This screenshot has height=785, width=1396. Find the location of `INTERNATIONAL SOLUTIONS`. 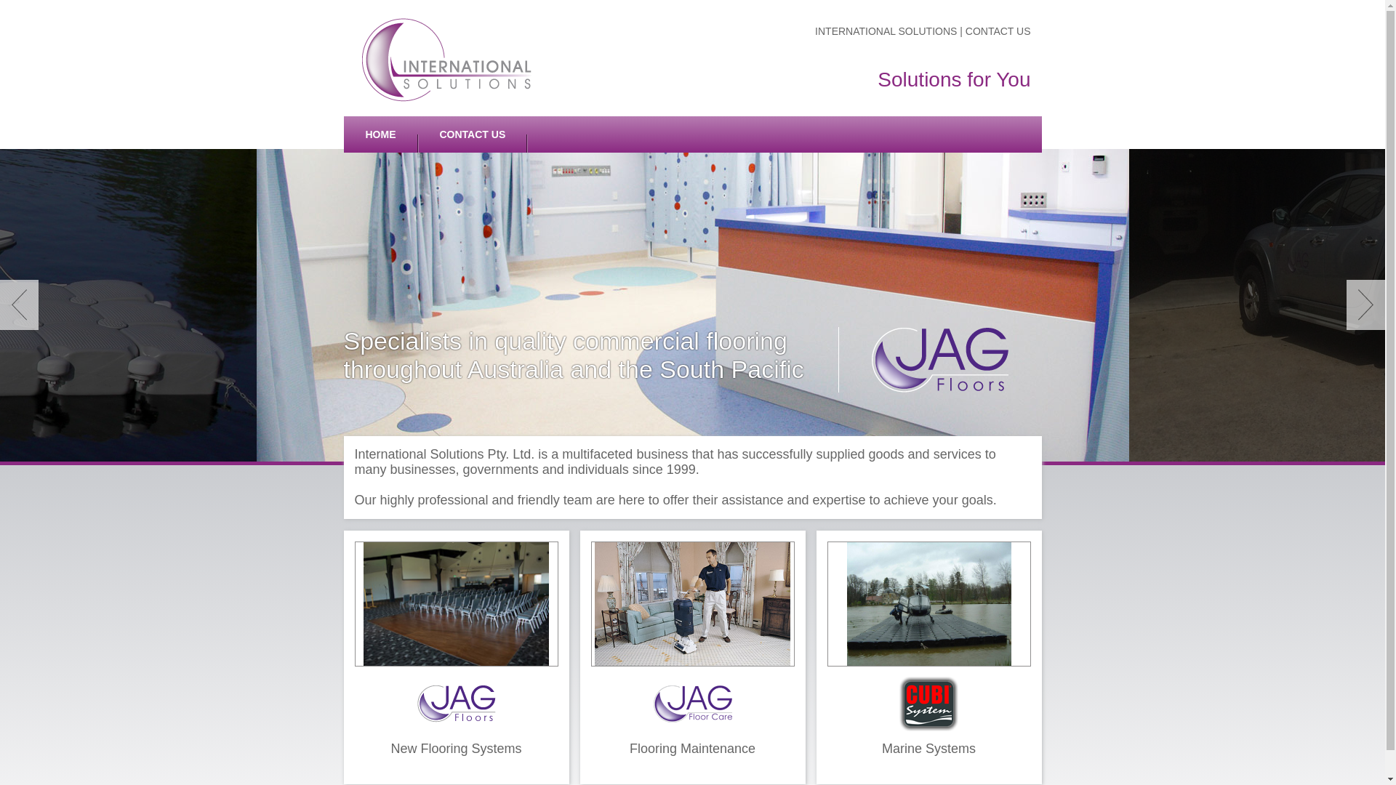

INTERNATIONAL SOLUTIONS is located at coordinates (887, 31).